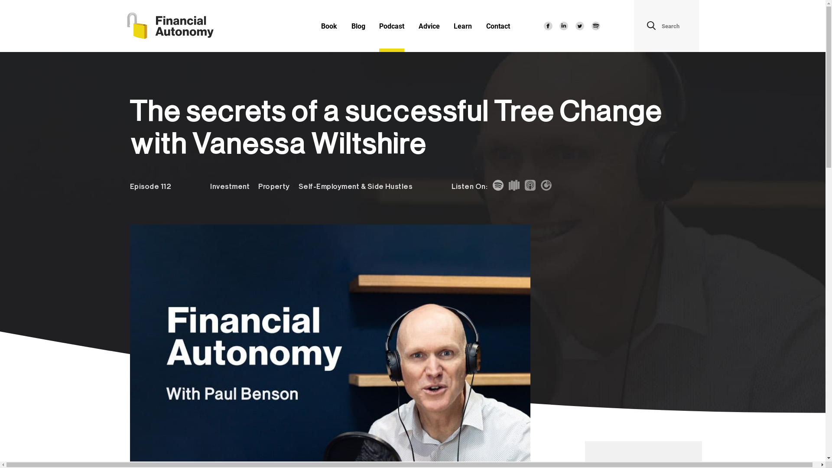 The width and height of the screenshot is (832, 468). I want to click on Self-Employment & Side Hustles, so click(355, 187).